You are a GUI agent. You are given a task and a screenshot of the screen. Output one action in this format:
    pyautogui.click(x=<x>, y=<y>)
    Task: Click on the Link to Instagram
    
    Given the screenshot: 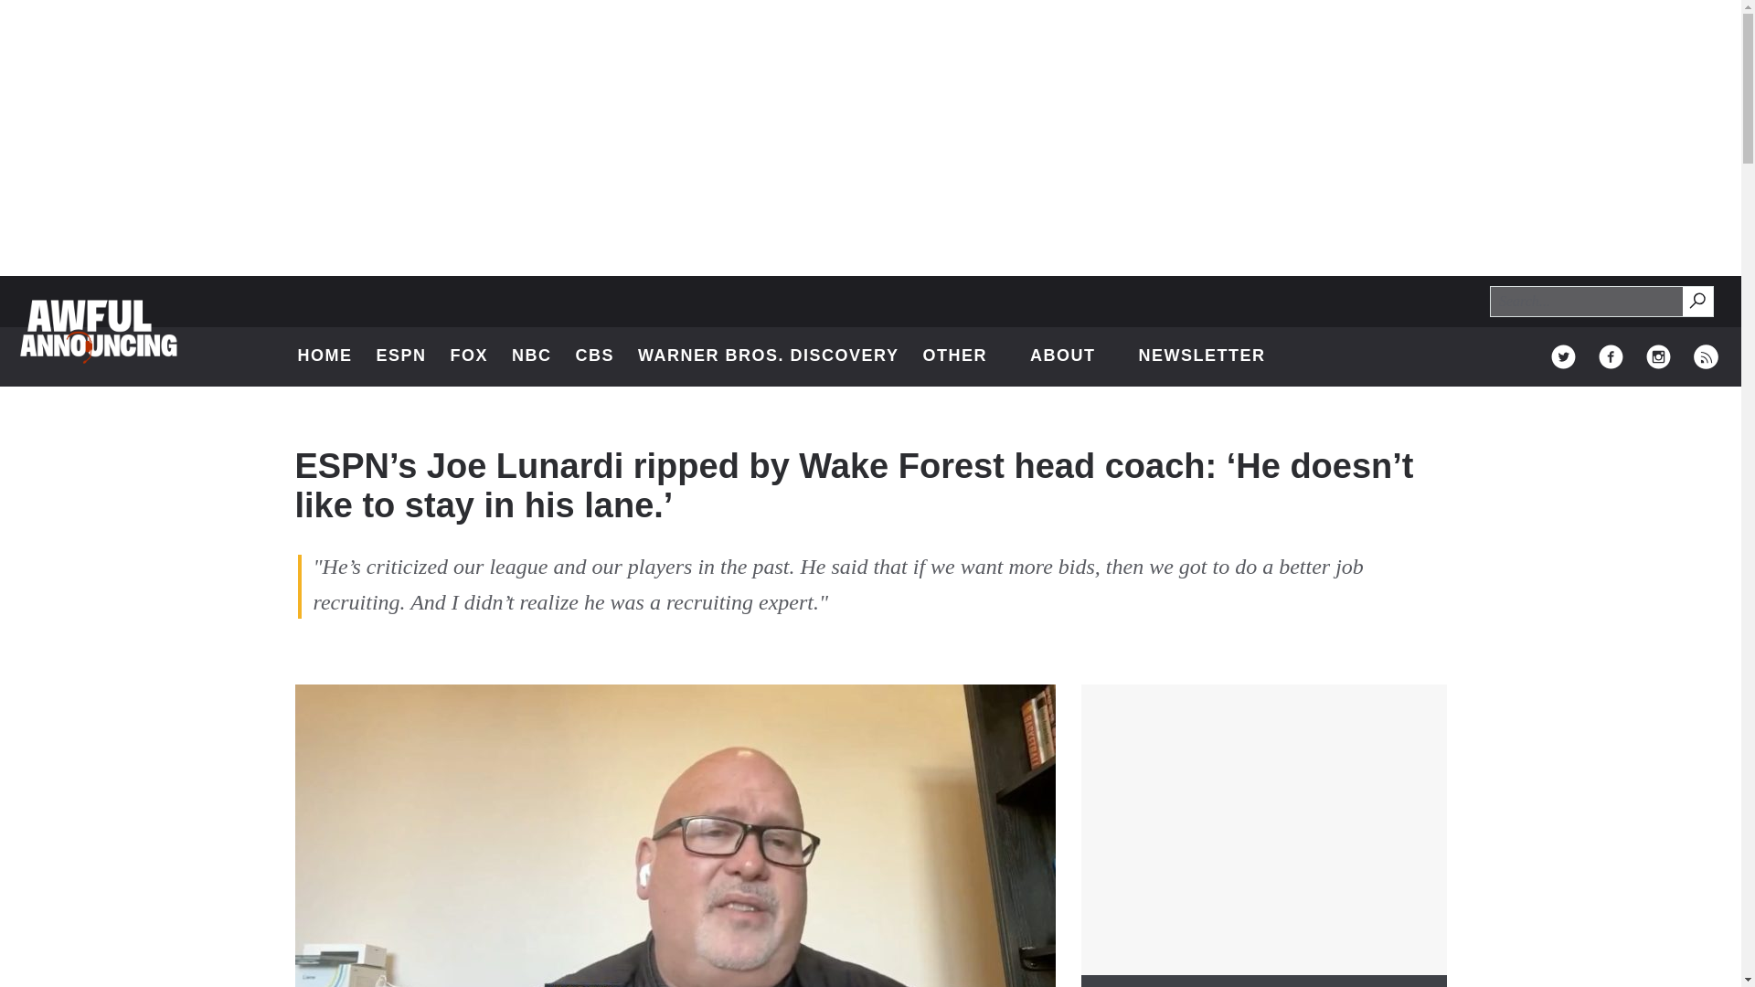 What is the action you would take?
    pyautogui.click(x=1658, y=356)
    